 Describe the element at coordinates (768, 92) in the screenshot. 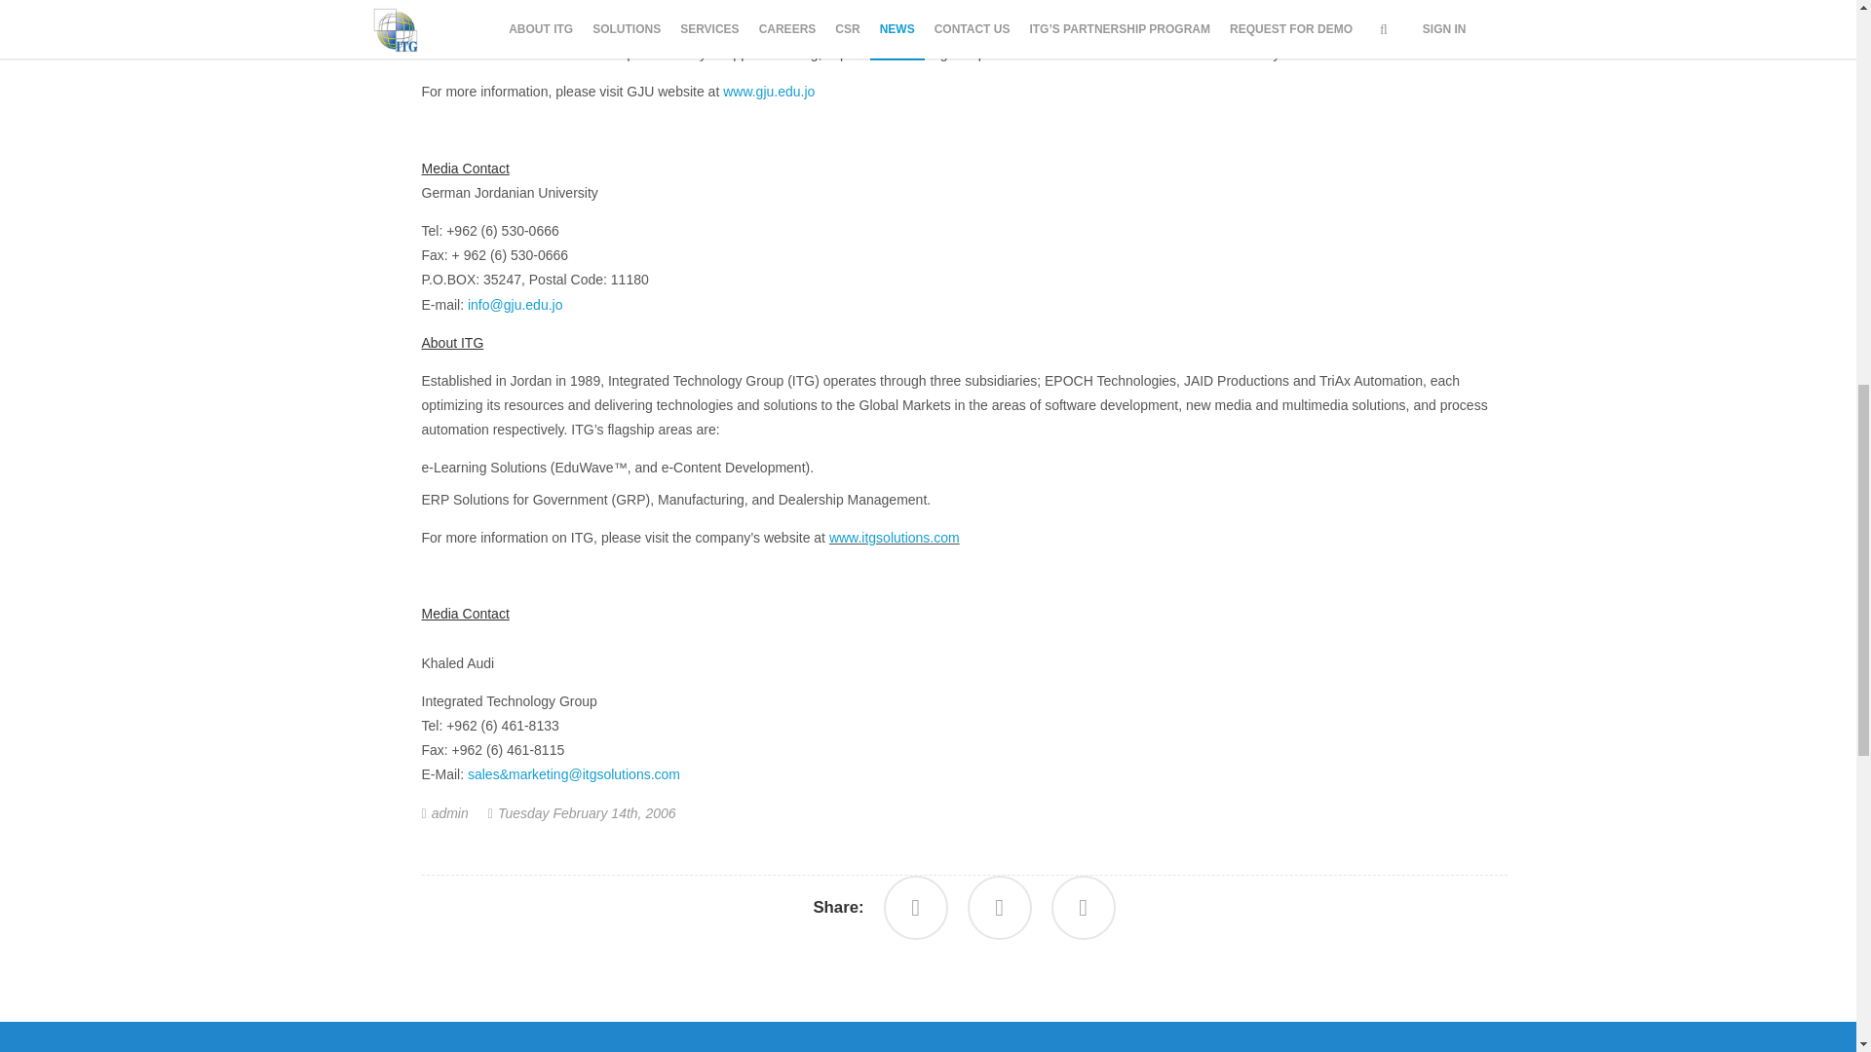

I see `www.gju.edu.jo` at that location.